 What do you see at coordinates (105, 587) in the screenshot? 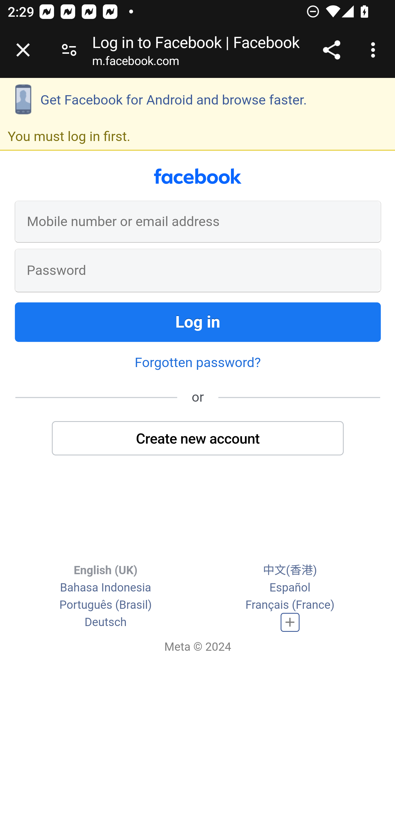
I see `Bahasa Indonesia` at bounding box center [105, 587].